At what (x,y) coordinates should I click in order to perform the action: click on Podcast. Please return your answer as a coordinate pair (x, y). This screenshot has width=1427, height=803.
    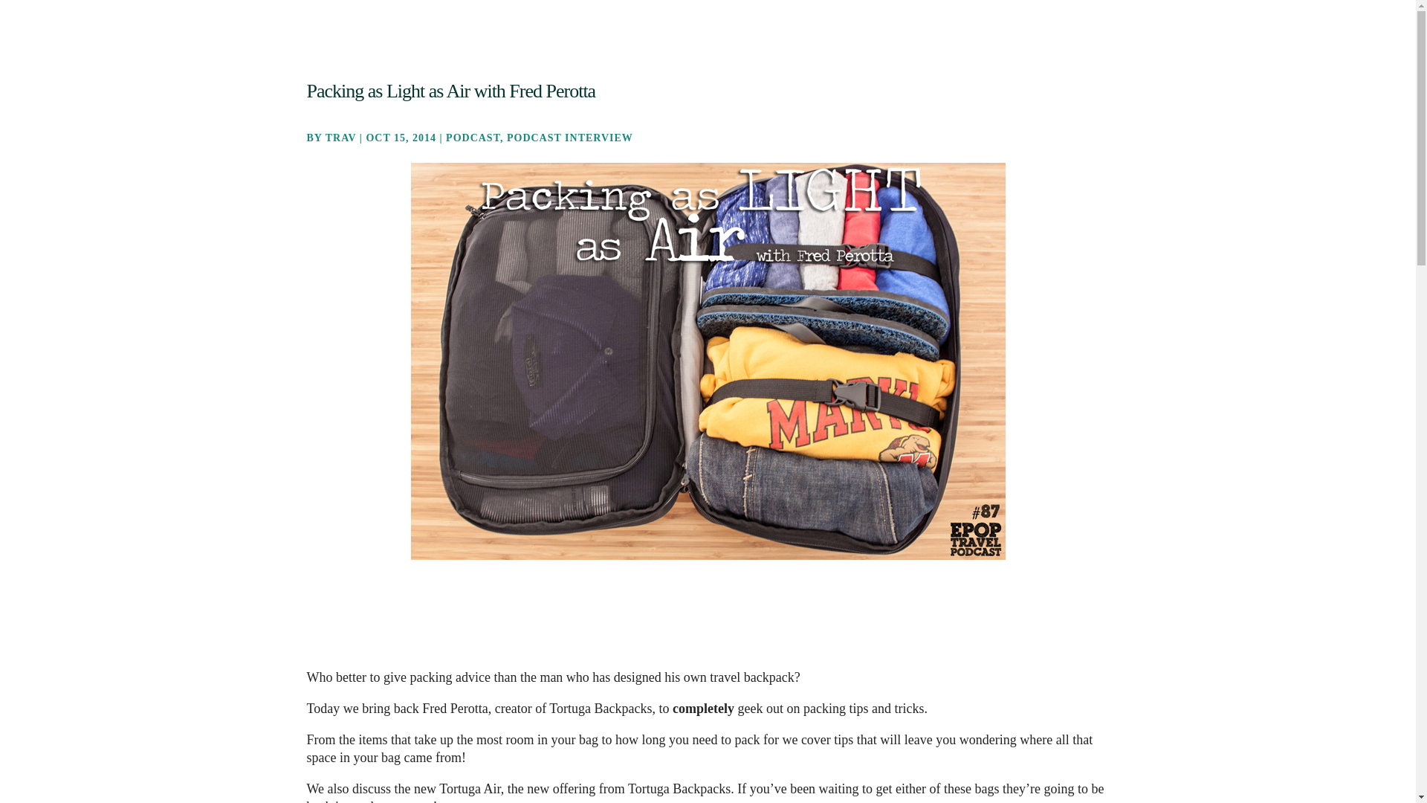
    Looking at the image, I should click on (856, 42).